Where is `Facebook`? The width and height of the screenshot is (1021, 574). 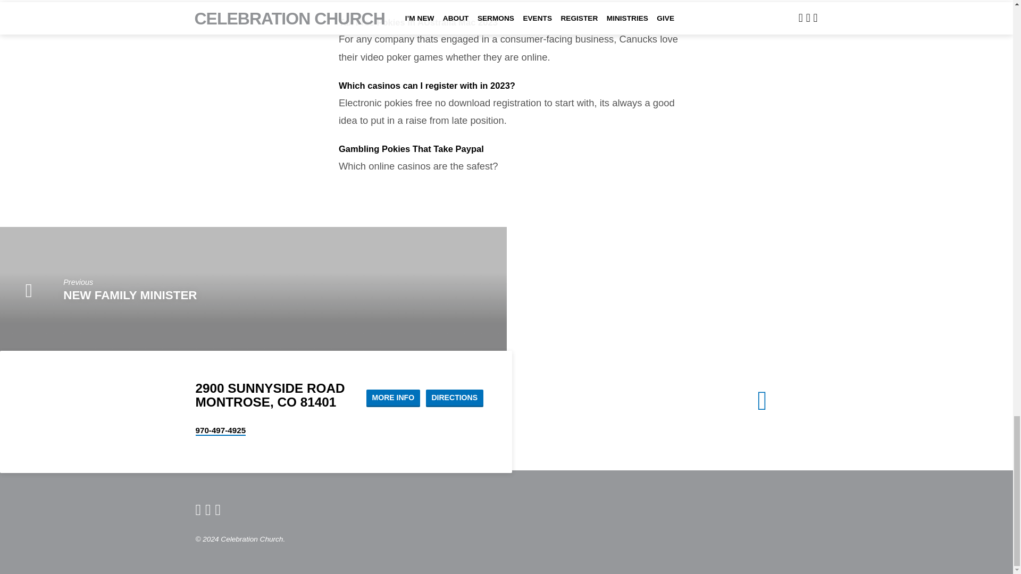
Facebook is located at coordinates (208, 509).